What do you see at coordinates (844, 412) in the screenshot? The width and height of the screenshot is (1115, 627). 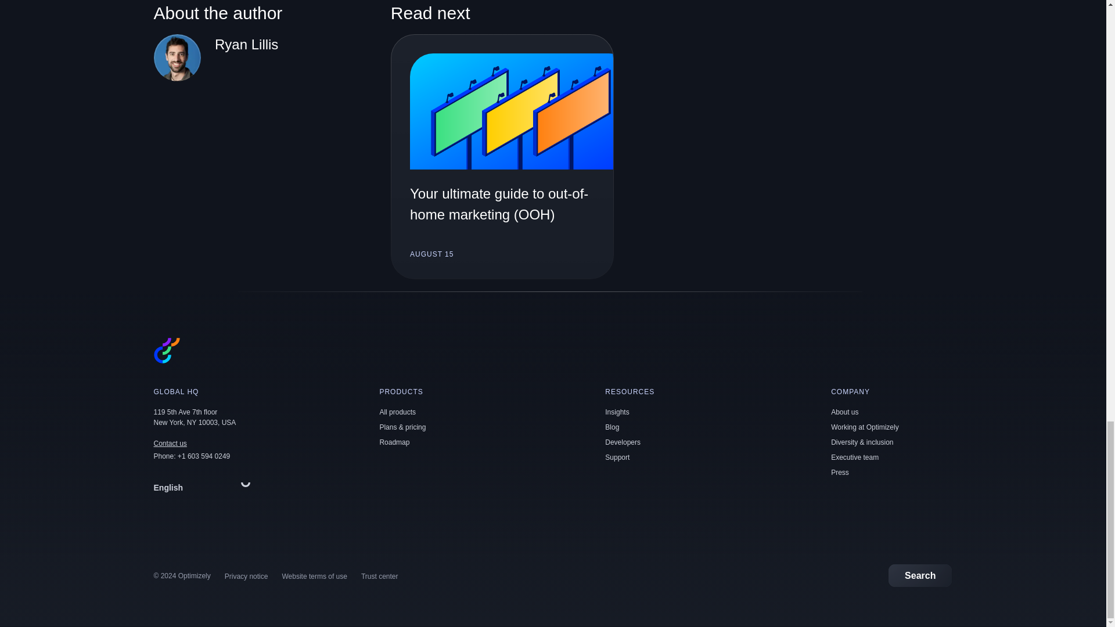 I see `About us` at bounding box center [844, 412].